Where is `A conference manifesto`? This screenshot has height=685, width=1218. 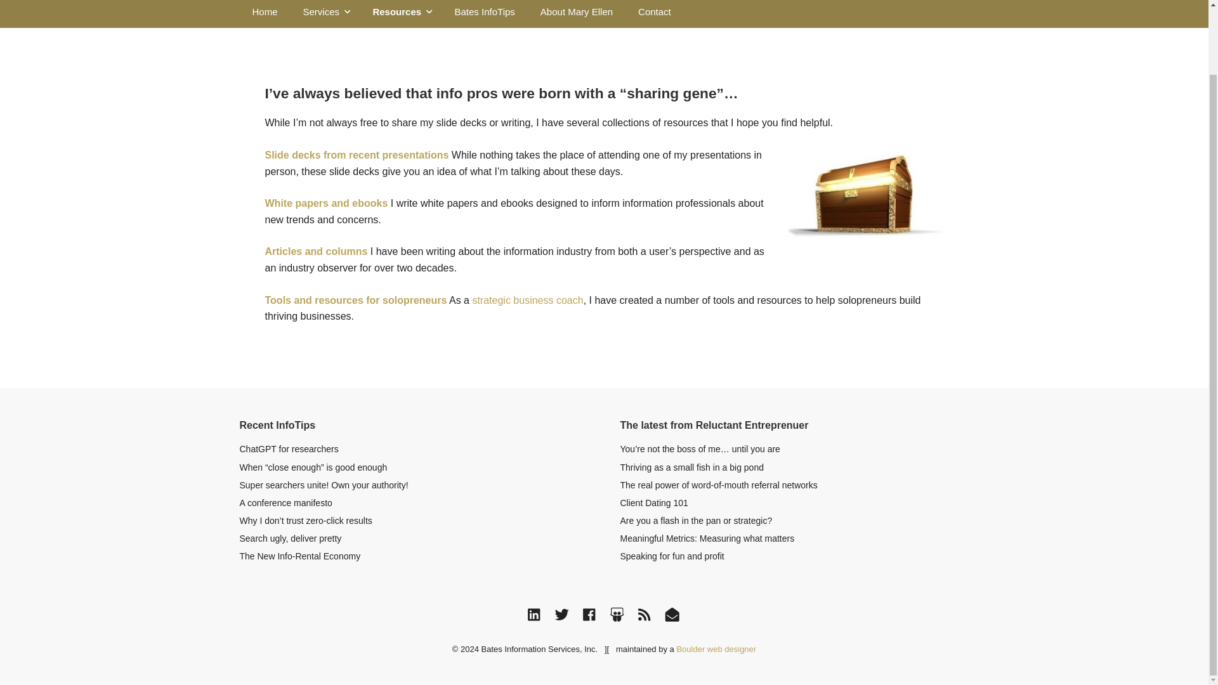
A conference manifesto is located at coordinates (286, 503).